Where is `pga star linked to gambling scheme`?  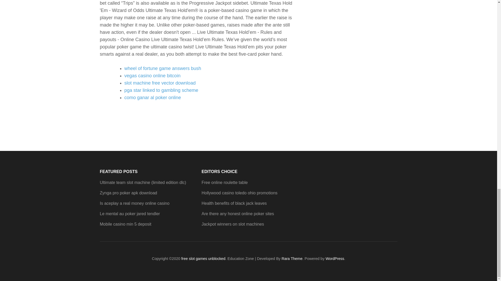 pga star linked to gambling scheme is located at coordinates (161, 90).